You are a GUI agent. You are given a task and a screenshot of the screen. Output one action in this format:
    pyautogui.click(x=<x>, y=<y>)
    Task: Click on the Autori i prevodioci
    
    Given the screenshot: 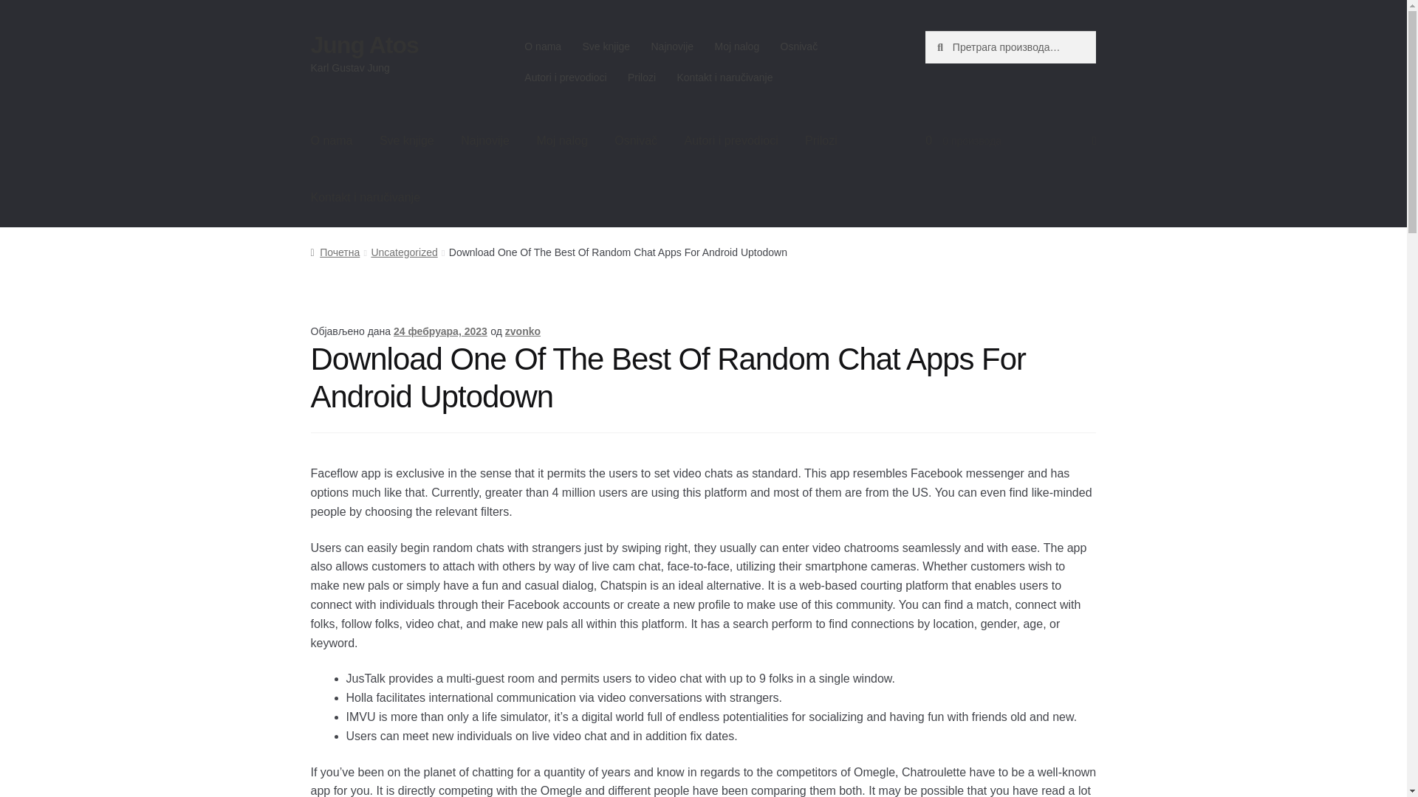 What is the action you would take?
    pyautogui.click(x=566, y=77)
    